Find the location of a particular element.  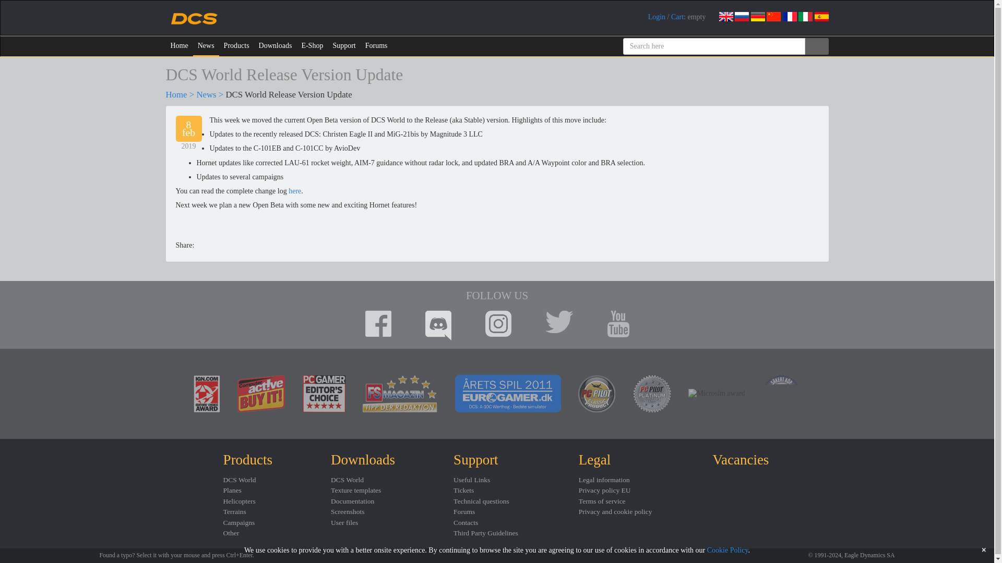

Vkontakte is located at coordinates (236, 245).